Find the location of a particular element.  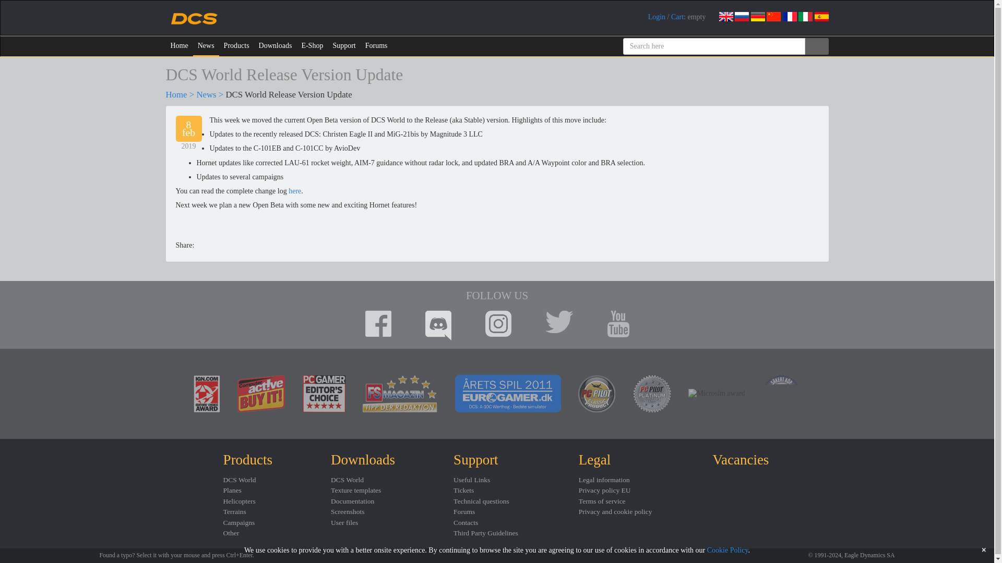

Vkontakte is located at coordinates (236, 245).